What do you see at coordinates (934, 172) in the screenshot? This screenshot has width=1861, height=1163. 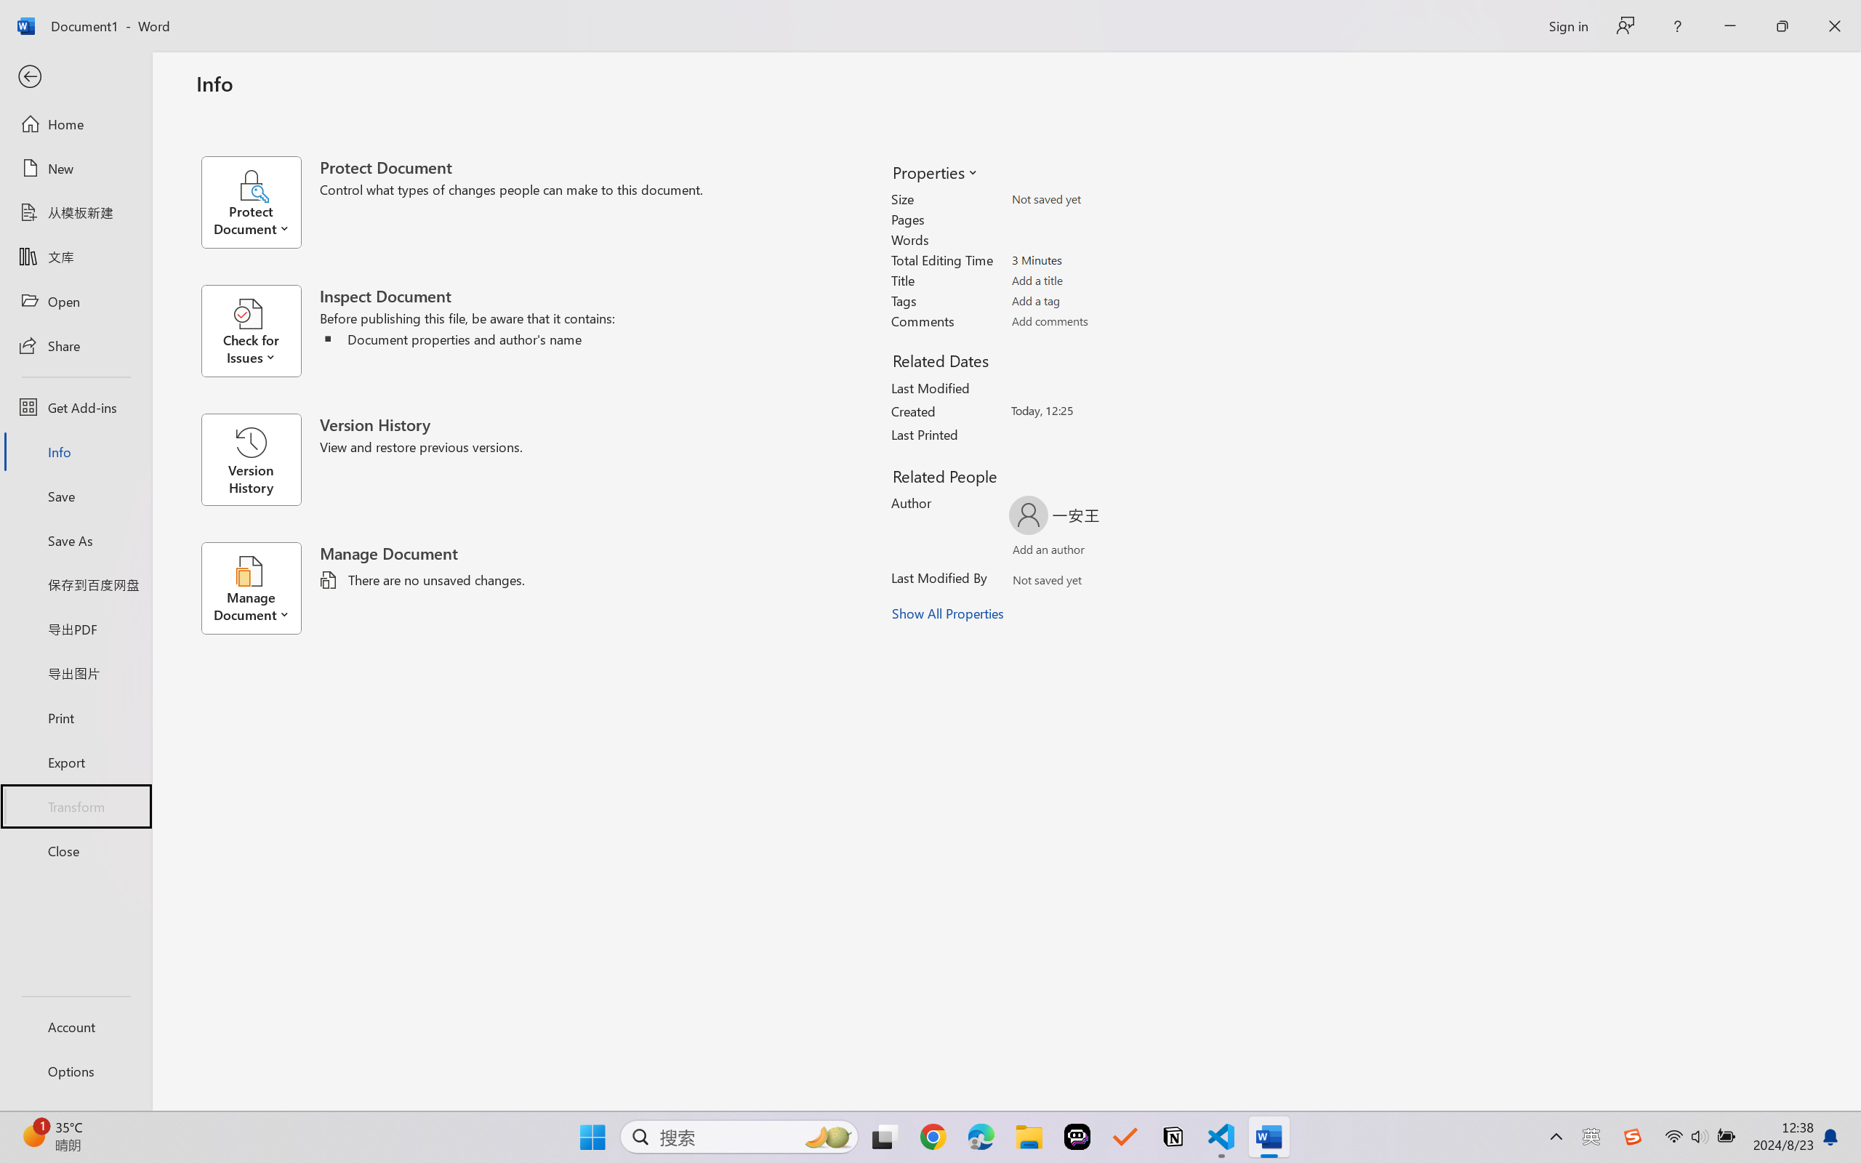 I see `Properties` at bounding box center [934, 172].